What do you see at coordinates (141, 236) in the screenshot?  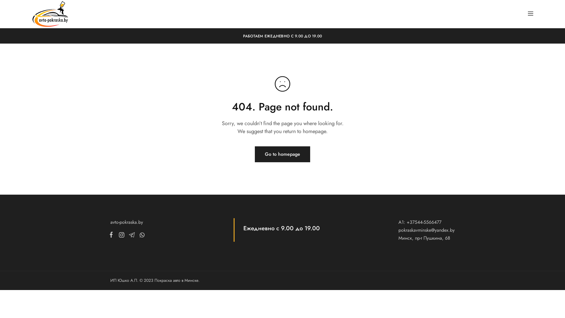 I see `Whatsapp` at bounding box center [141, 236].